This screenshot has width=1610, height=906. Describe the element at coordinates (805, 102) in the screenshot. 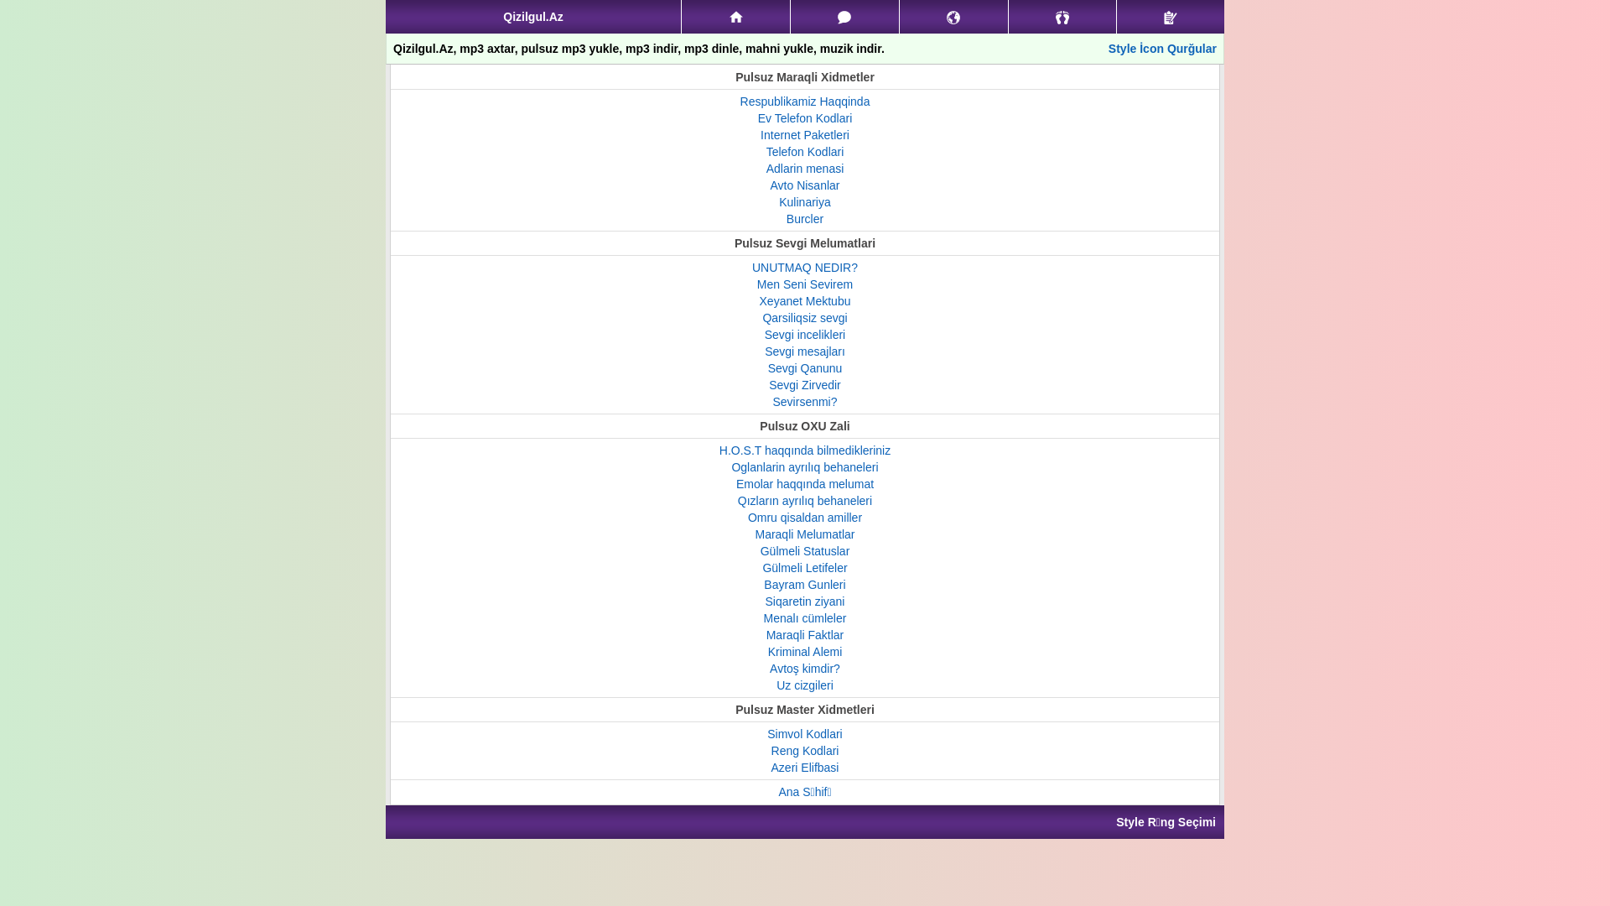

I see `Respublikamiz Haqqinda` at that location.